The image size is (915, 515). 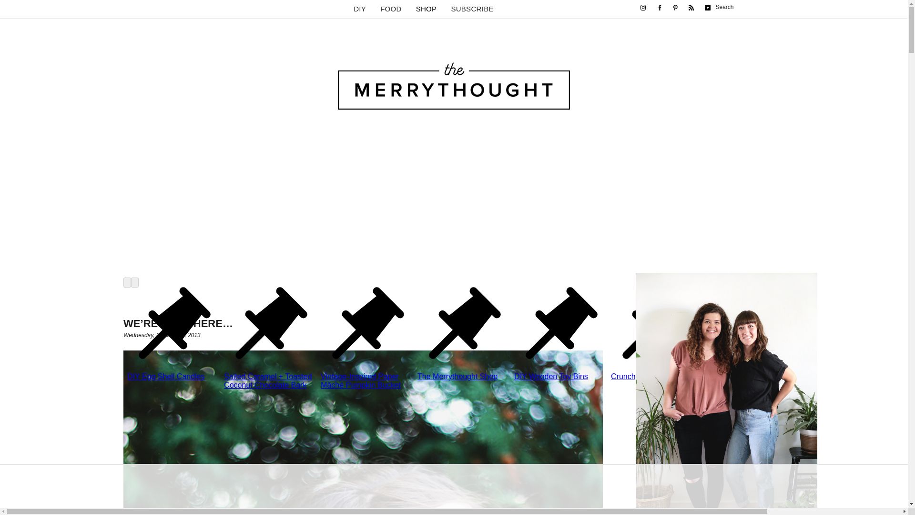 I want to click on FOOD, so click(x=391, y=9).